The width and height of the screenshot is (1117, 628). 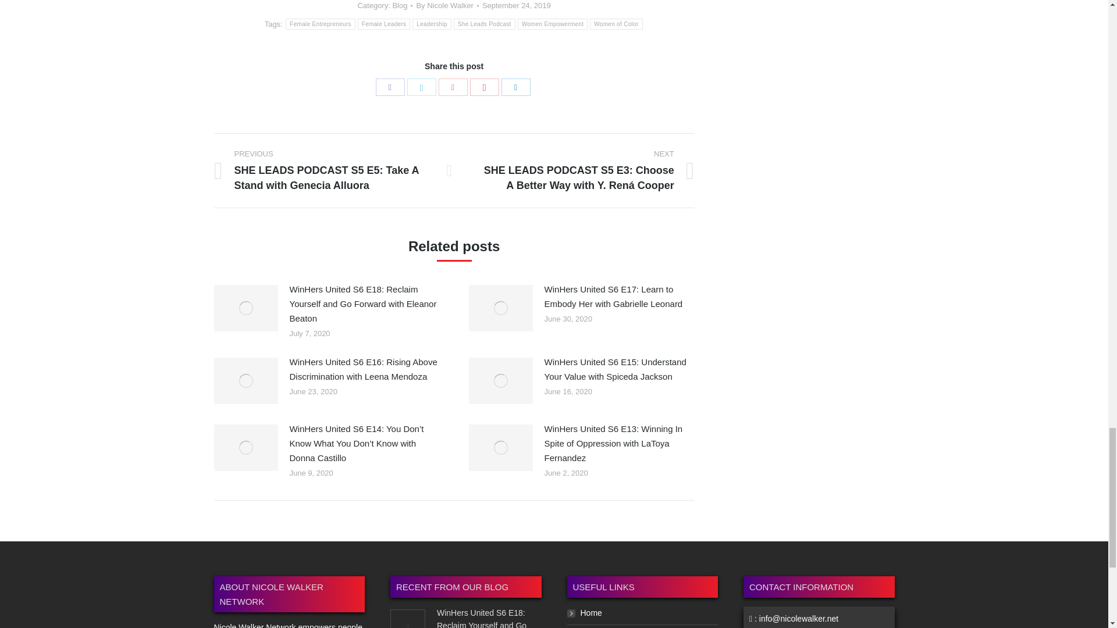 I want to click on Leadership, so click(x=432, y=24).